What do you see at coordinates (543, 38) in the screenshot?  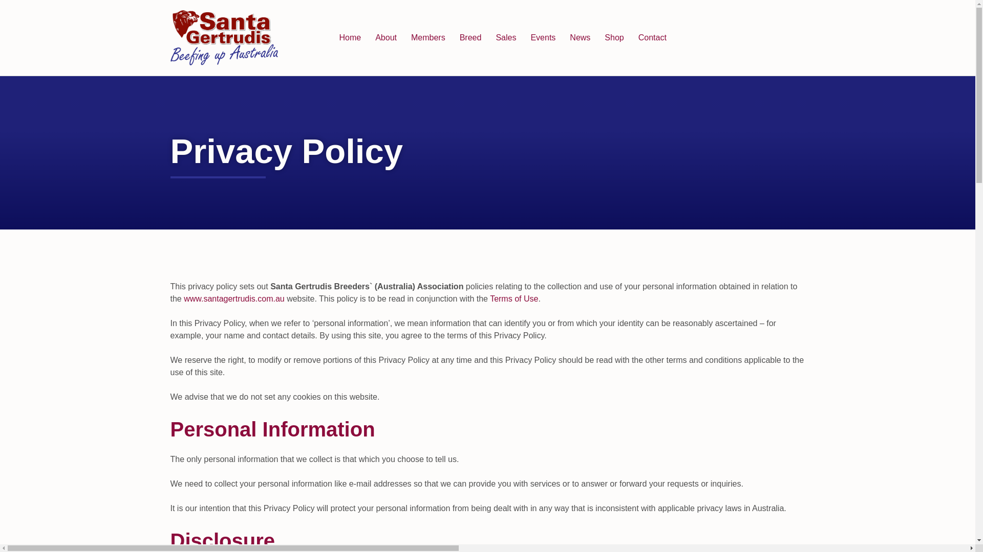 I see `Events` at bounding box center [543, 38].